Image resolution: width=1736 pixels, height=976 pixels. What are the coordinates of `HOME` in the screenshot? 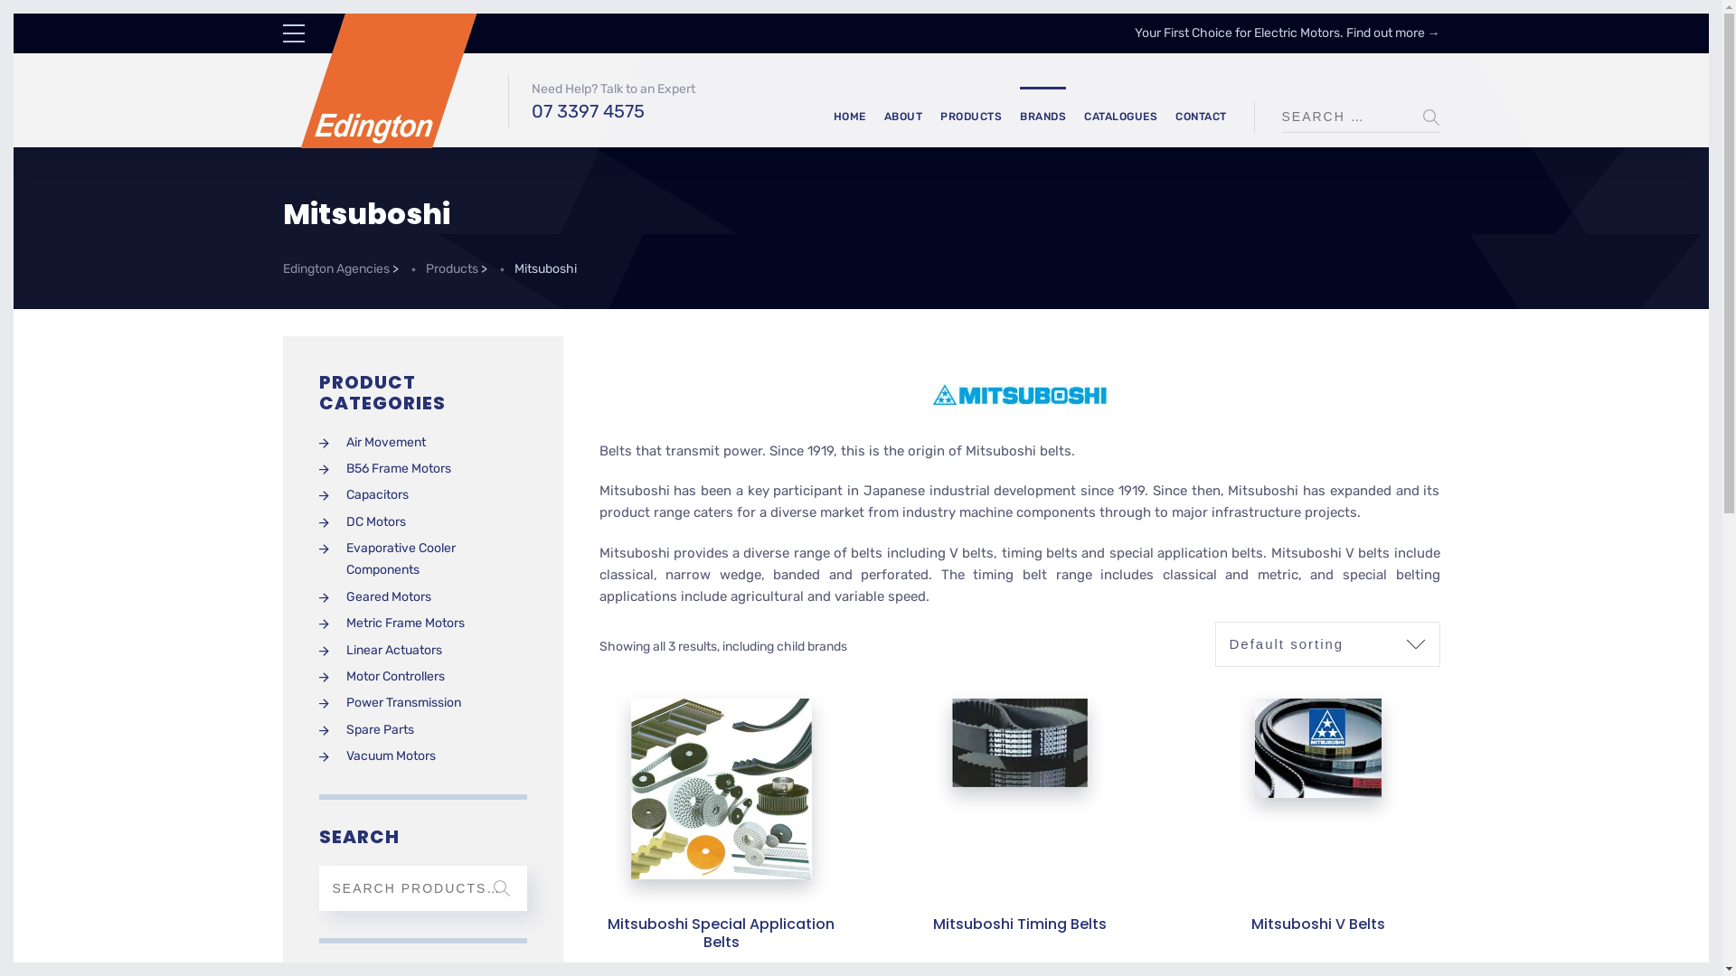 It's located at (850, 117).